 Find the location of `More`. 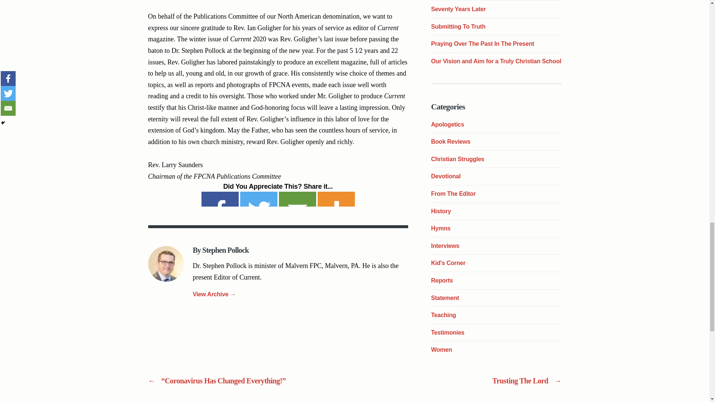

More is located at coordinates (336, 199).